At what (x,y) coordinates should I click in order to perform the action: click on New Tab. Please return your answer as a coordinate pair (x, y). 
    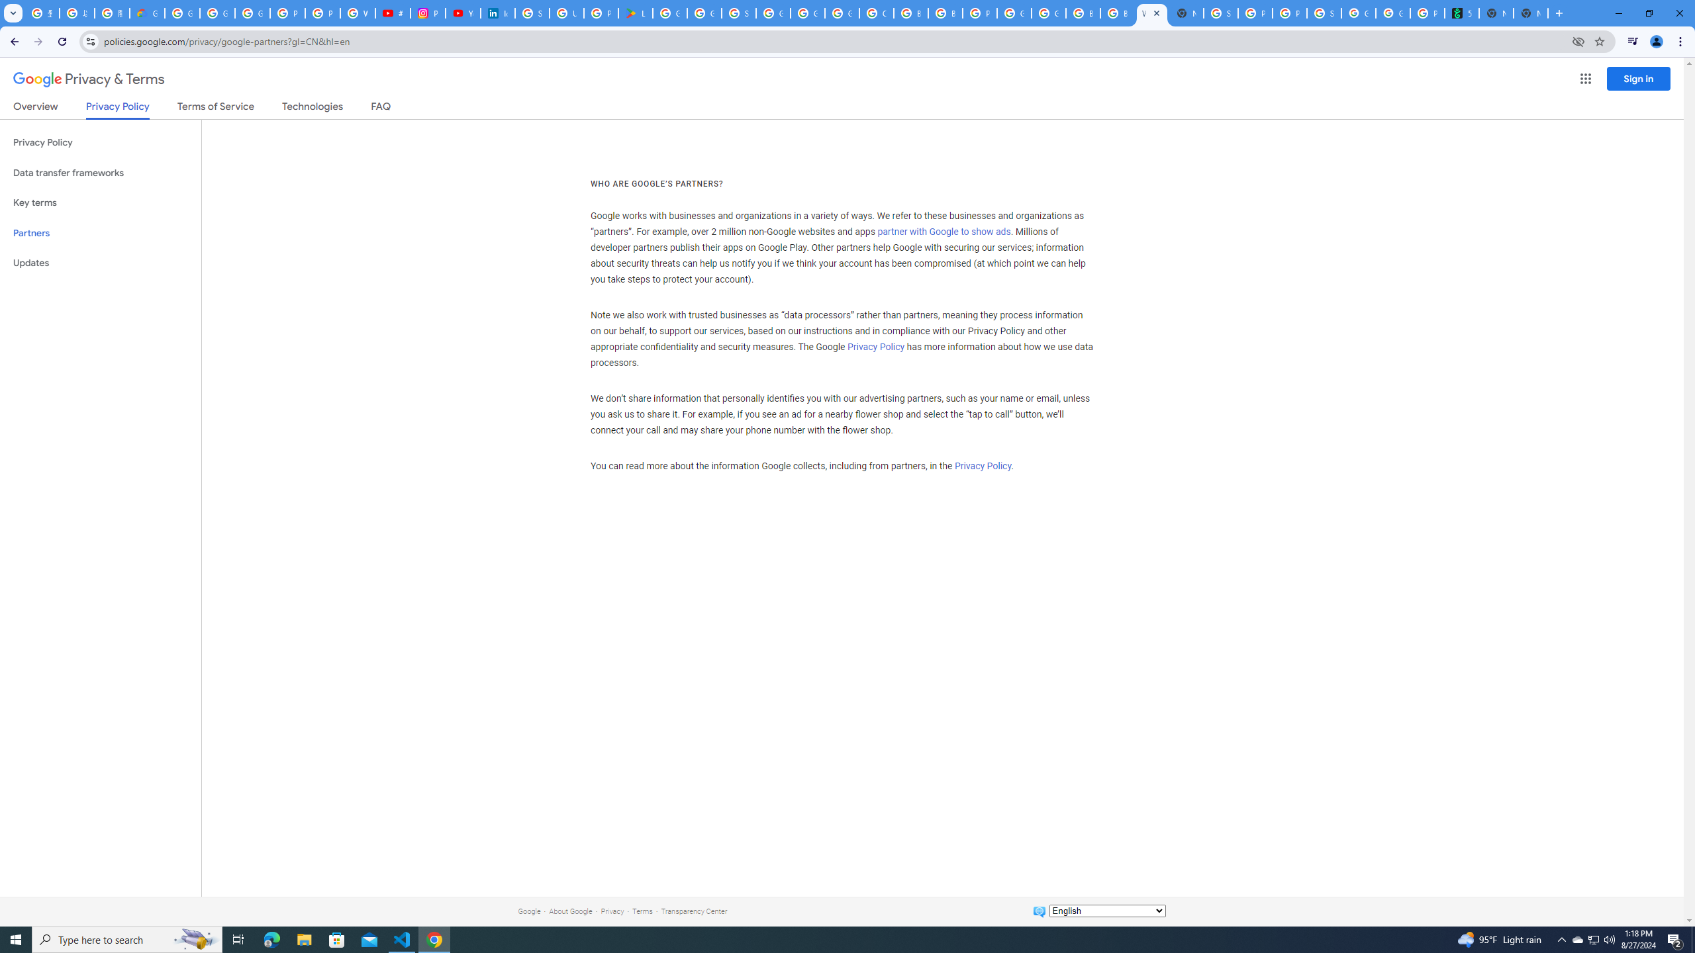
    Looking at the image, I should click on (1186, 13).